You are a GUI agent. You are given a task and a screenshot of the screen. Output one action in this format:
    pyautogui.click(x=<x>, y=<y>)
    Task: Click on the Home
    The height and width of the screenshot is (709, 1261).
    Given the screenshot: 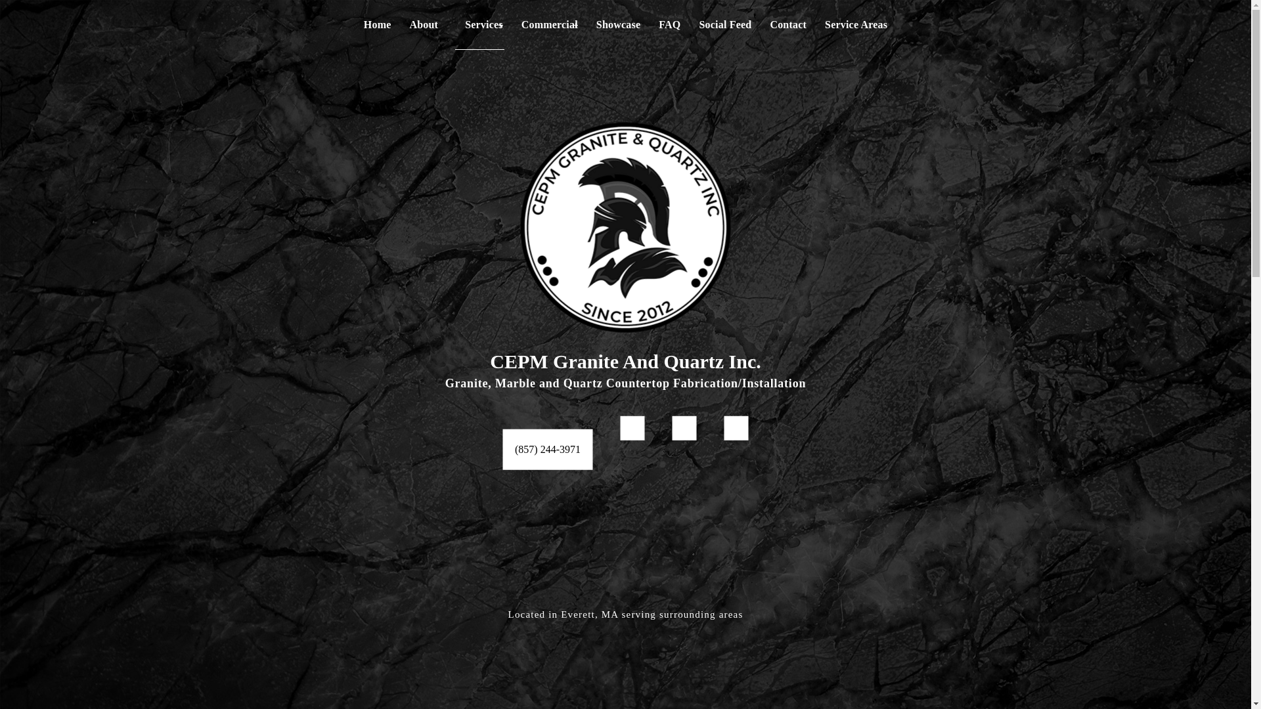 What is the action you would take?
    pyautogui.click(x=377, y=24)
    